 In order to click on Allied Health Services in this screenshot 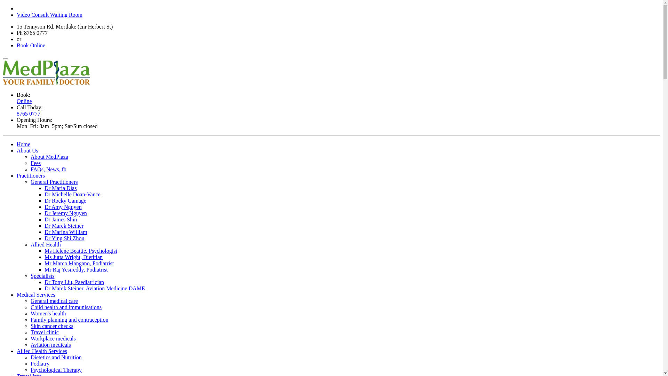, I will do `click(42, 351)`.